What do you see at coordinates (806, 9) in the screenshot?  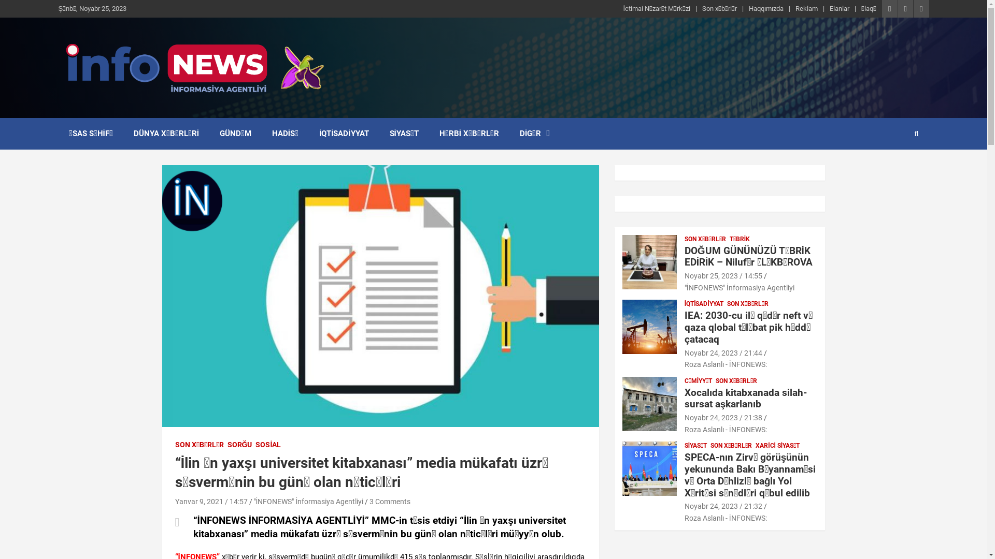 I see `Reklam` at bounding box center [806, 9].